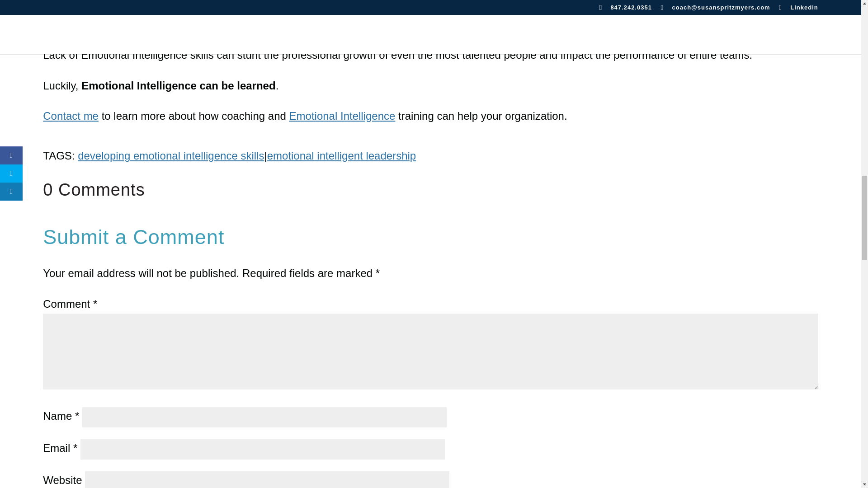 The image size is (868, 488). What do you see at coordinates (342, 116) in the screenshot?
I see `Emotional Intelligence` at bounding box center [342, 116].